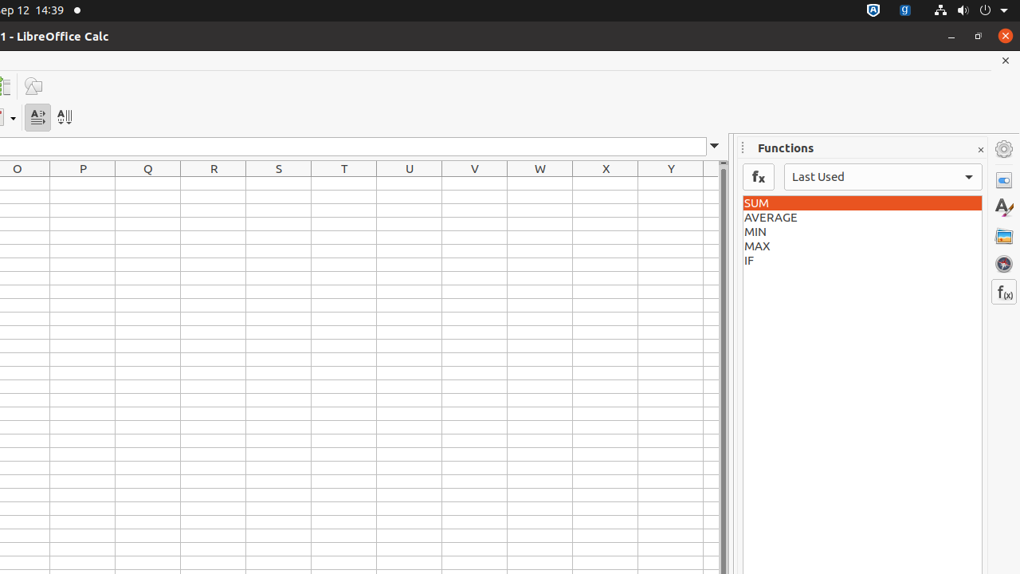 This screenshot has height=574, width=1020. I want to click on Y1, so click(671, 183).